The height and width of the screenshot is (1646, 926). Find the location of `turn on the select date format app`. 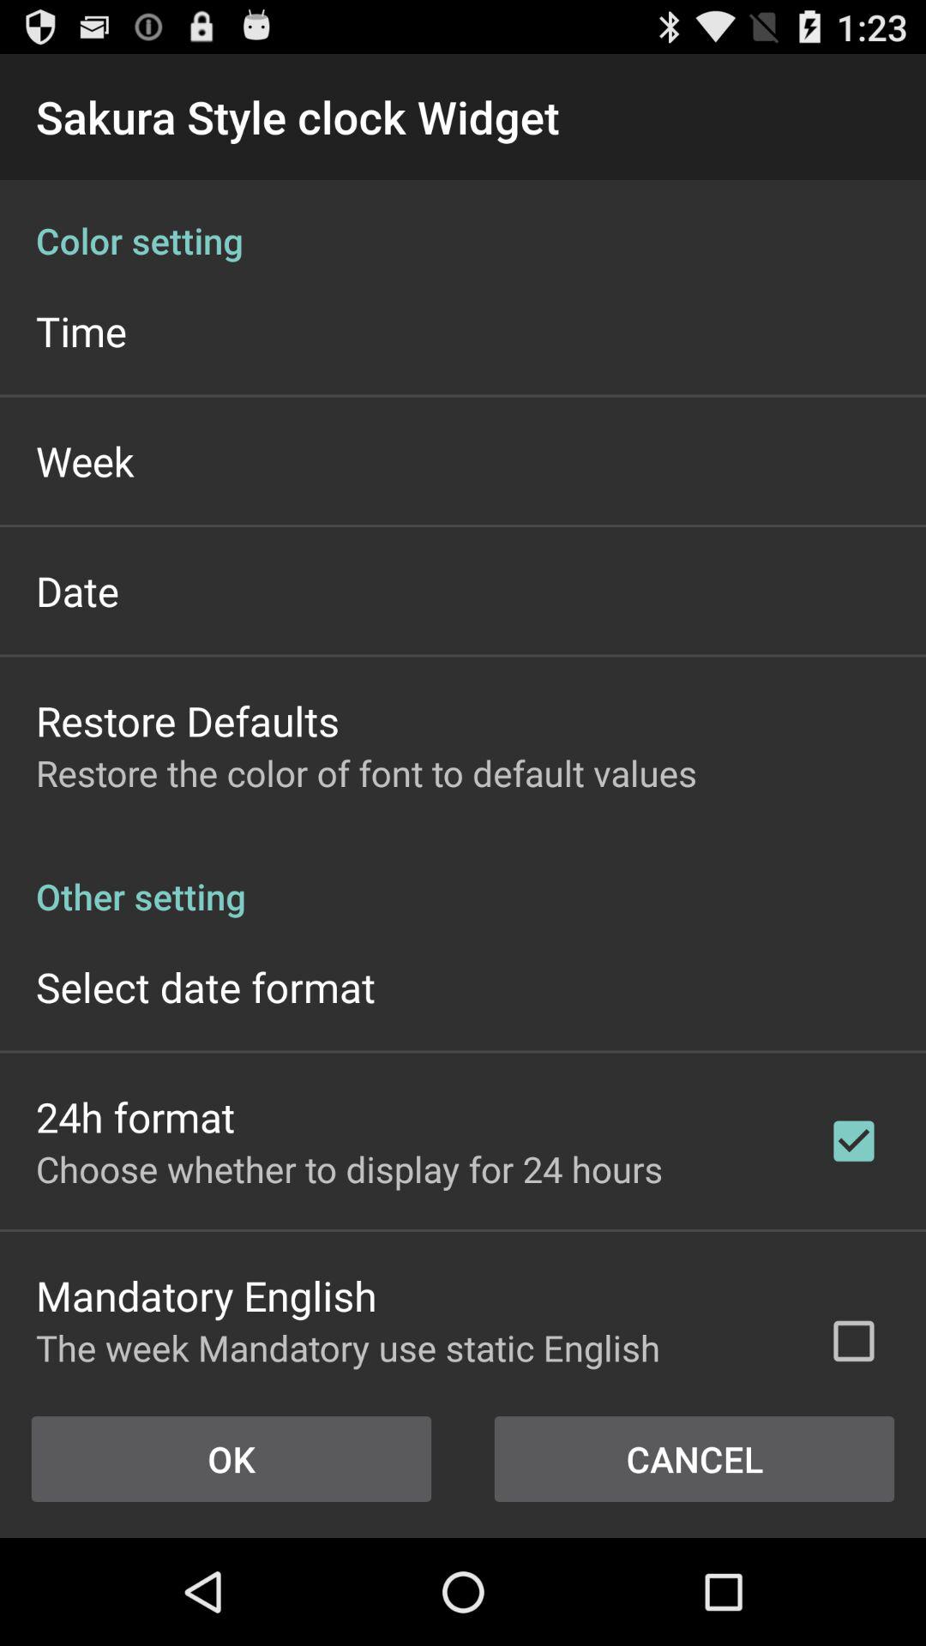

turn on the select date format app is located at coordinates (206, 986).